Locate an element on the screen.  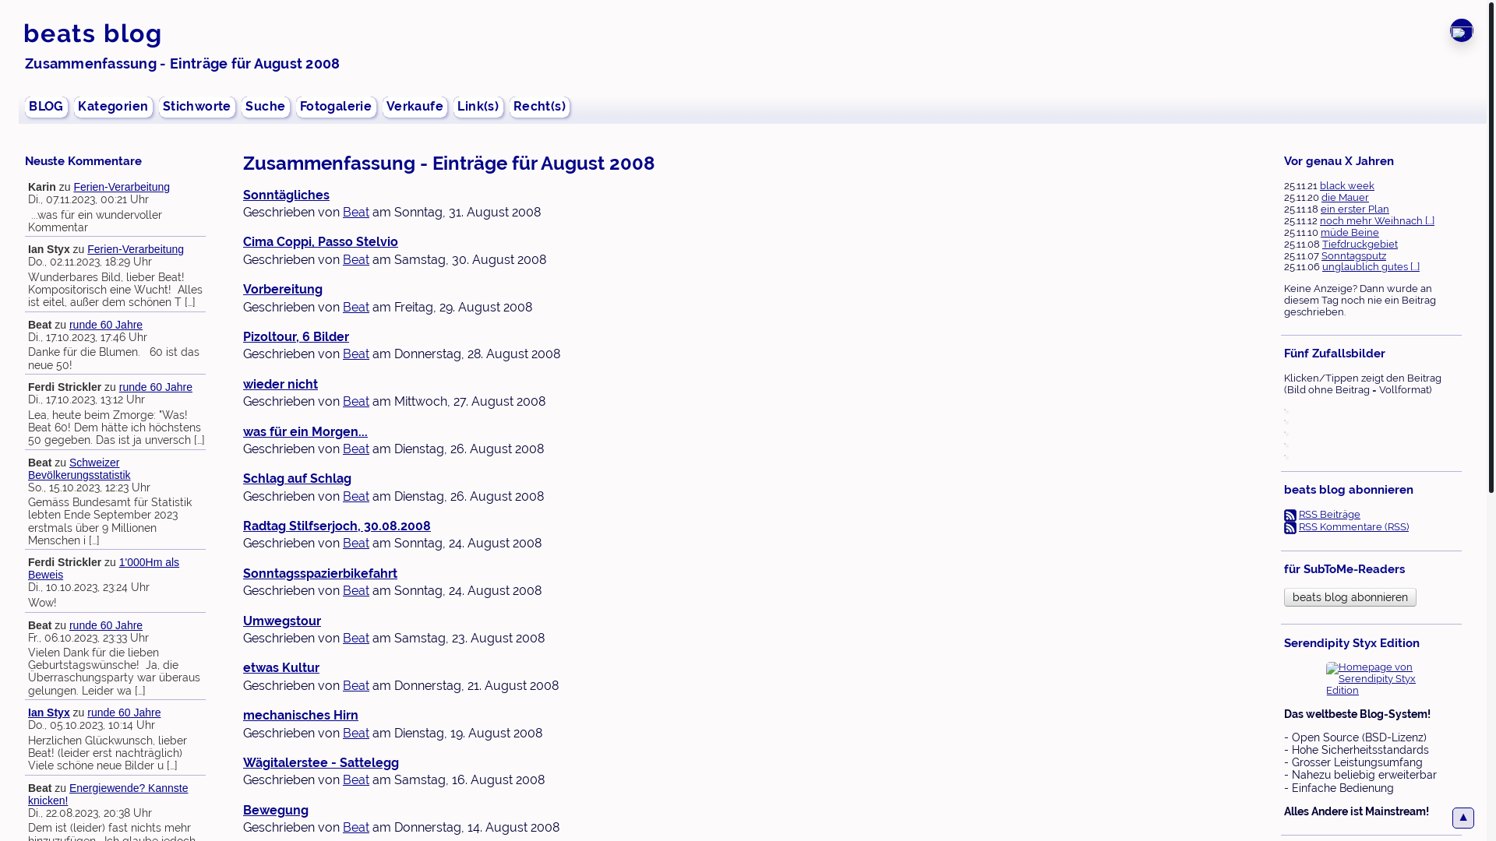
Beat is located at coordinates (356, 734).